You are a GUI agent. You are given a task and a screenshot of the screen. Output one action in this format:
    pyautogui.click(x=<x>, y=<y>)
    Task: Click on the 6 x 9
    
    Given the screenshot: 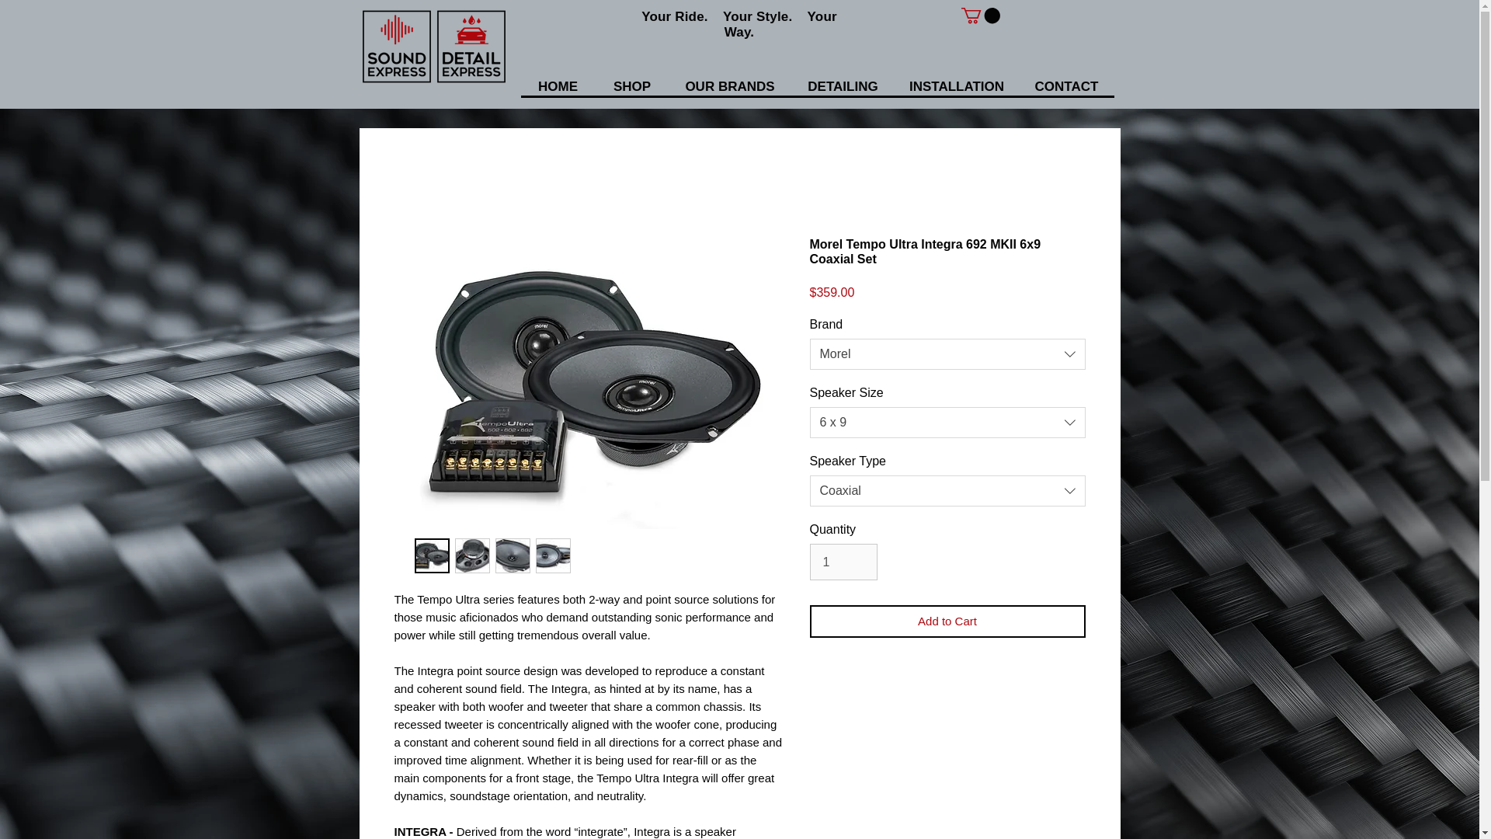 What is the action you would take?
    pyautogui.click(x=947, y=422)
    